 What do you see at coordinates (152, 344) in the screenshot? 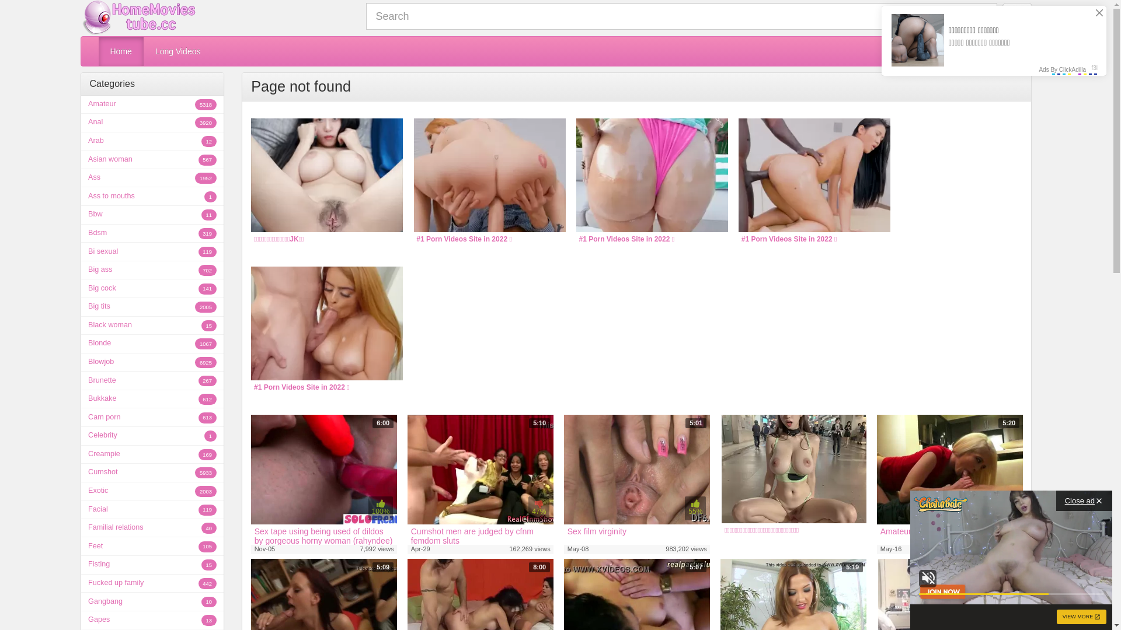
I see `Blonde
1067` at bounding box center [152, 344].